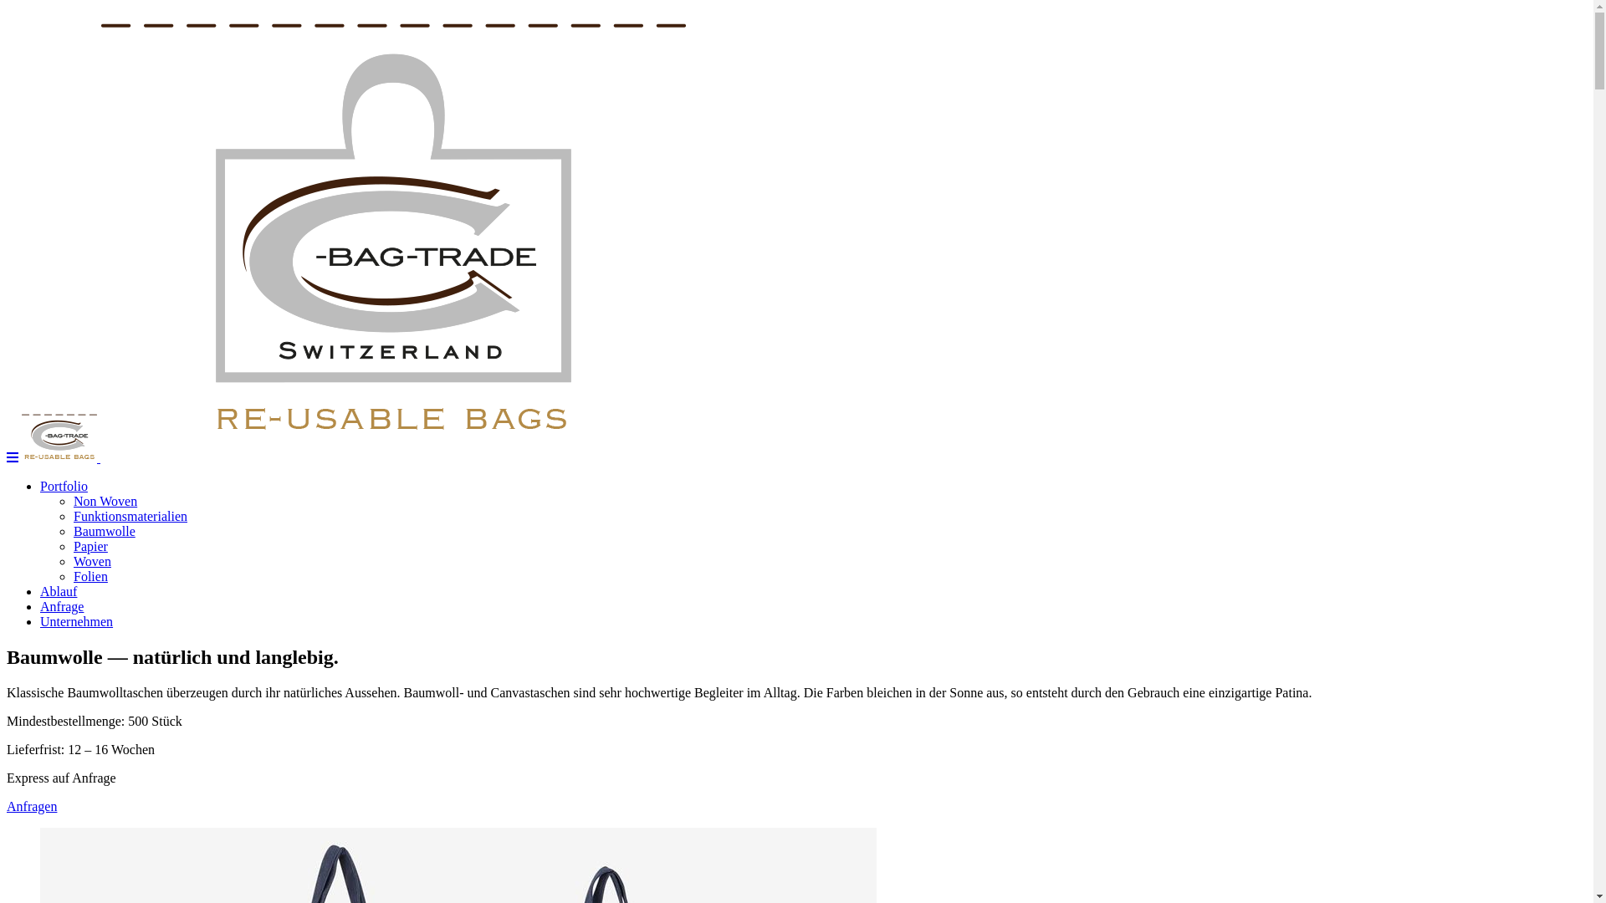 This screenshot has height=903, width=1606. I want to click on Woven, so click(92, 562).